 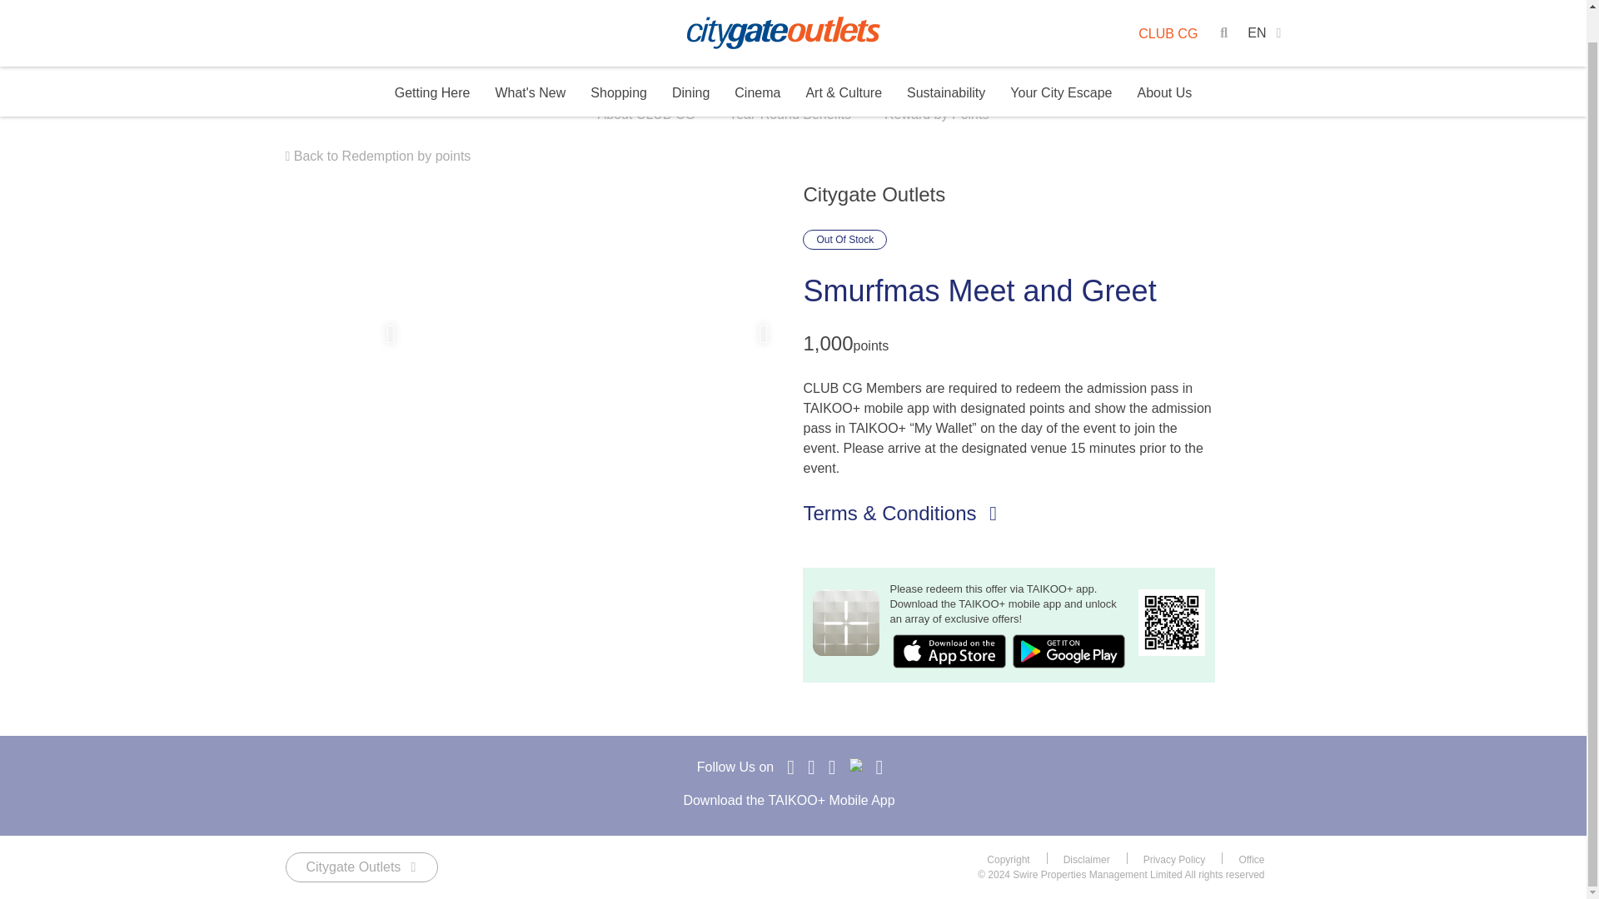 What do you see at coordinates (1164, 62) in the screenshot?
I see `About Us` at bounding box center [1164, 62].